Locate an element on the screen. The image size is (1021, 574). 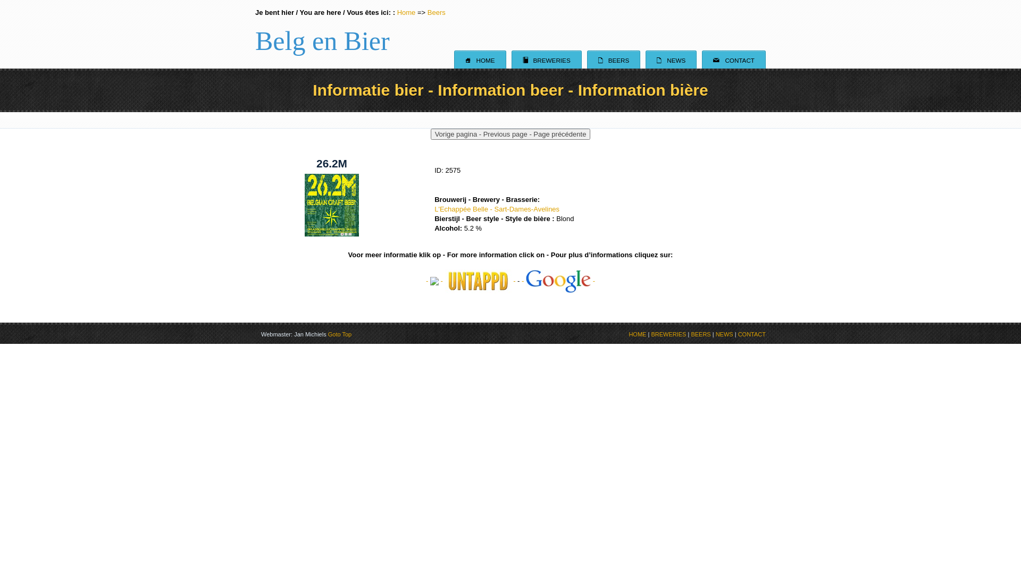
- is located at coordinates (482, 281).